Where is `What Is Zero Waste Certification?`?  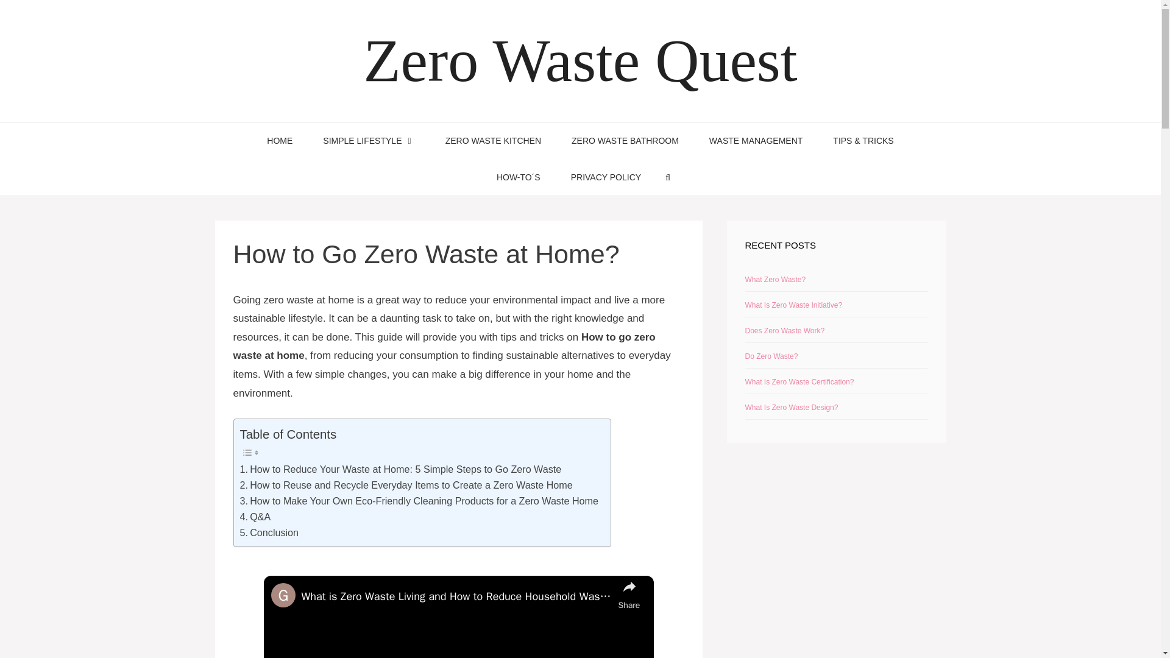
What Is Zero Waste Certification? is located at coordinates (799, 381).